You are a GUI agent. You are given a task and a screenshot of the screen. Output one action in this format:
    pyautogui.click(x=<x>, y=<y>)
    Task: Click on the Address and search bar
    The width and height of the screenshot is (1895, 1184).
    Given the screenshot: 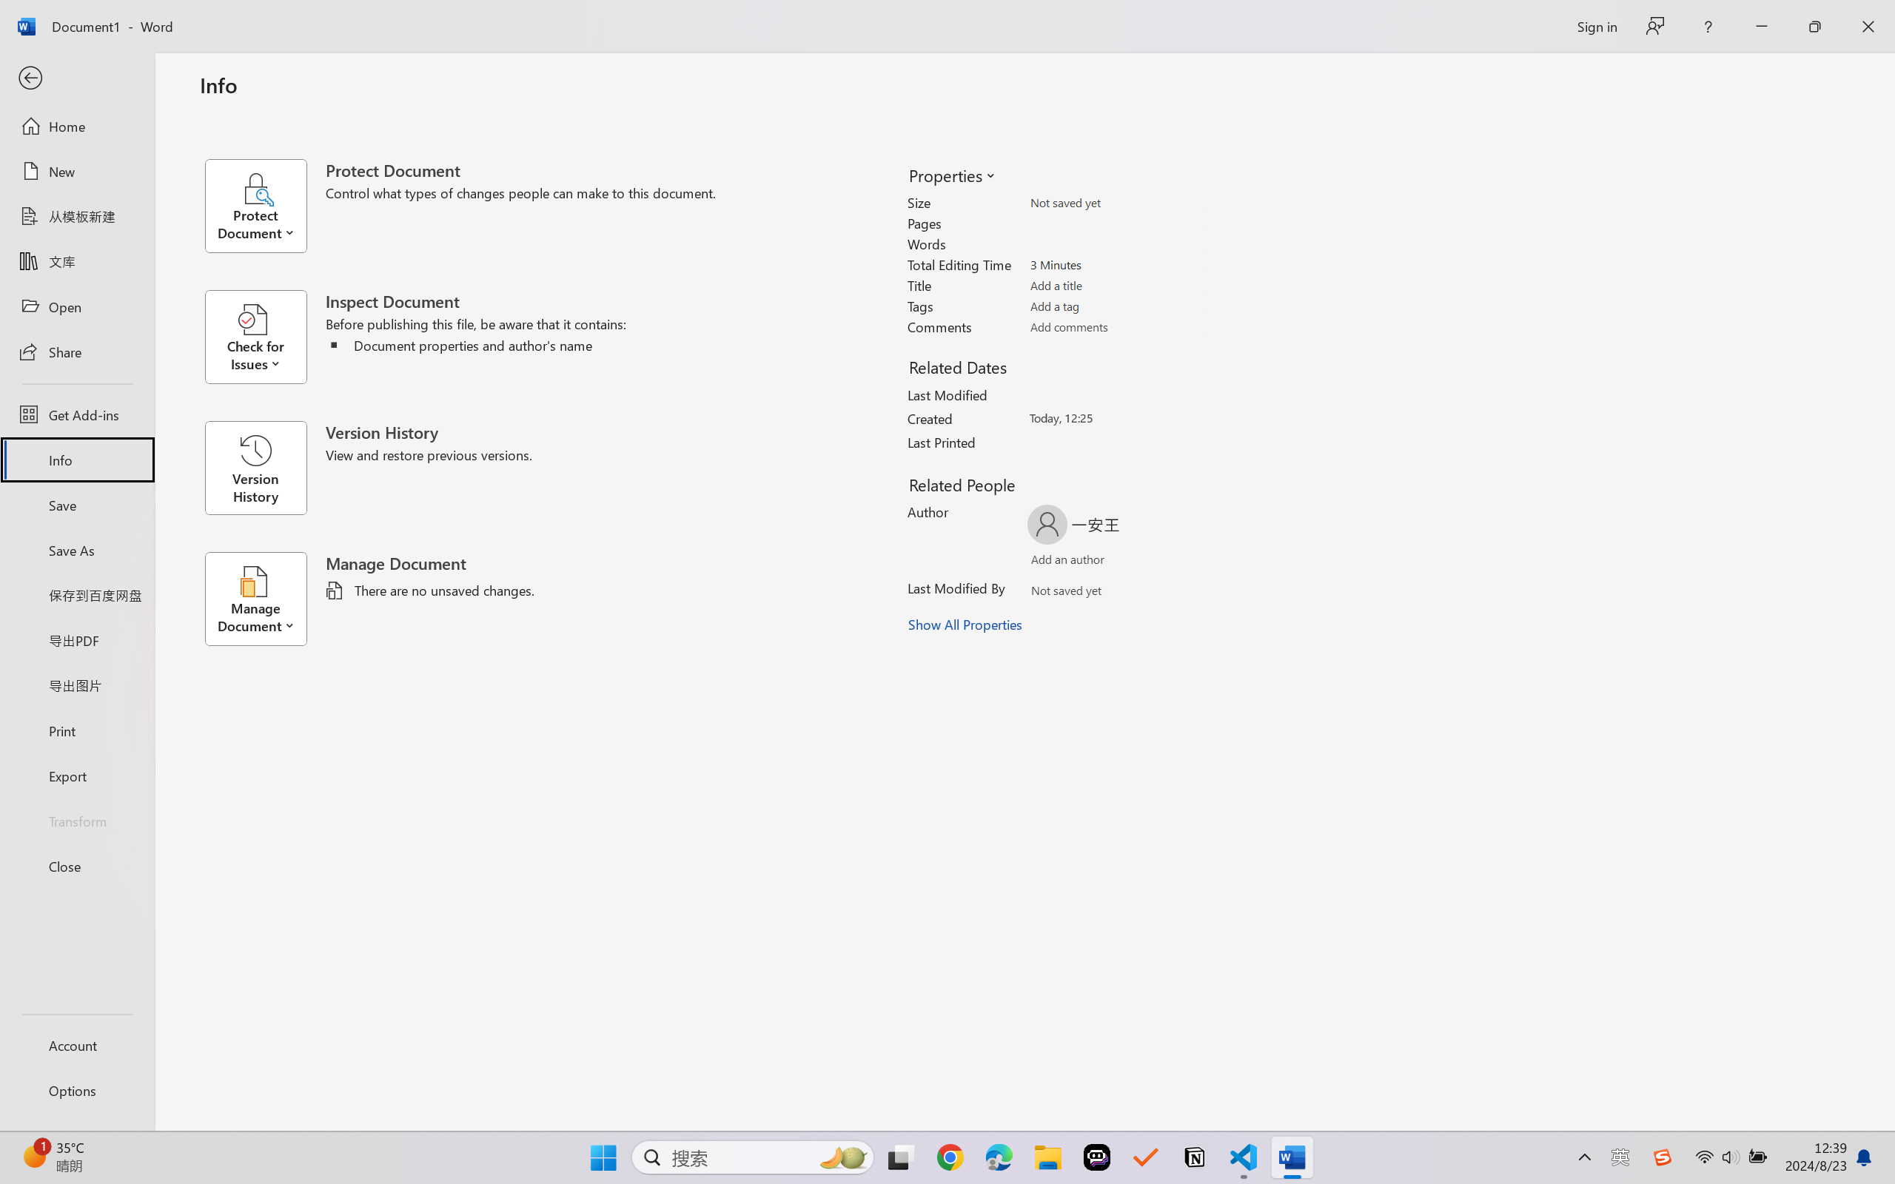 What is the action you would take?
    pyautogui.click(x=921, y=52)
    